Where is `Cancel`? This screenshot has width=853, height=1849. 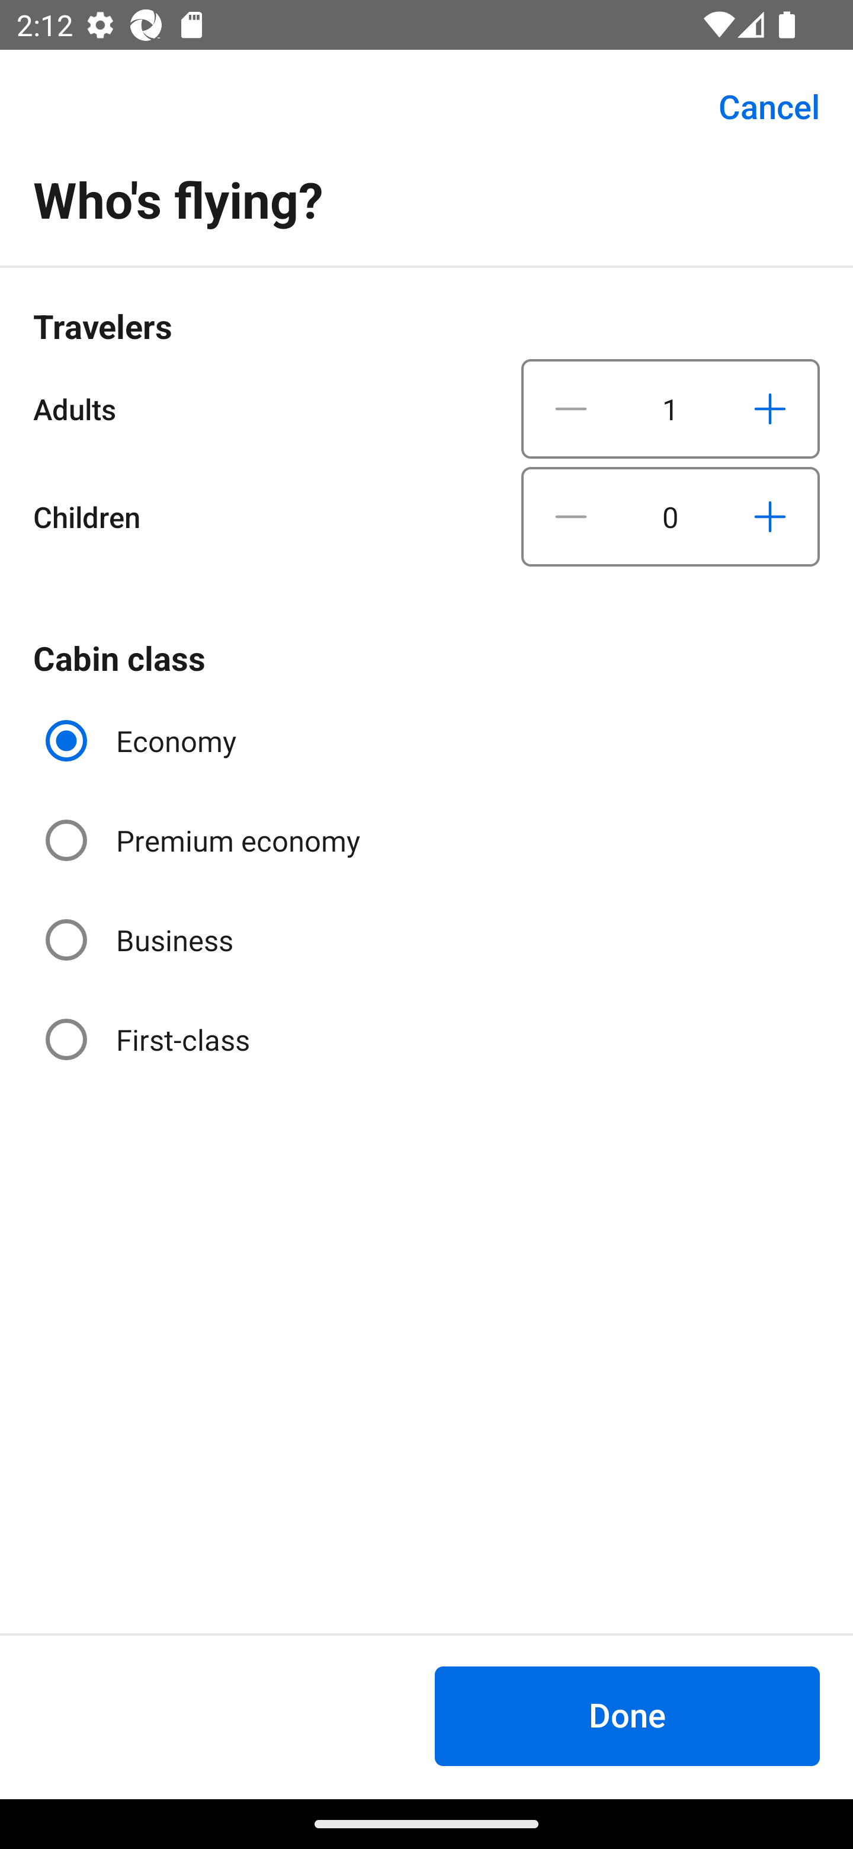 Cancel is located at coordinates (756, 107).